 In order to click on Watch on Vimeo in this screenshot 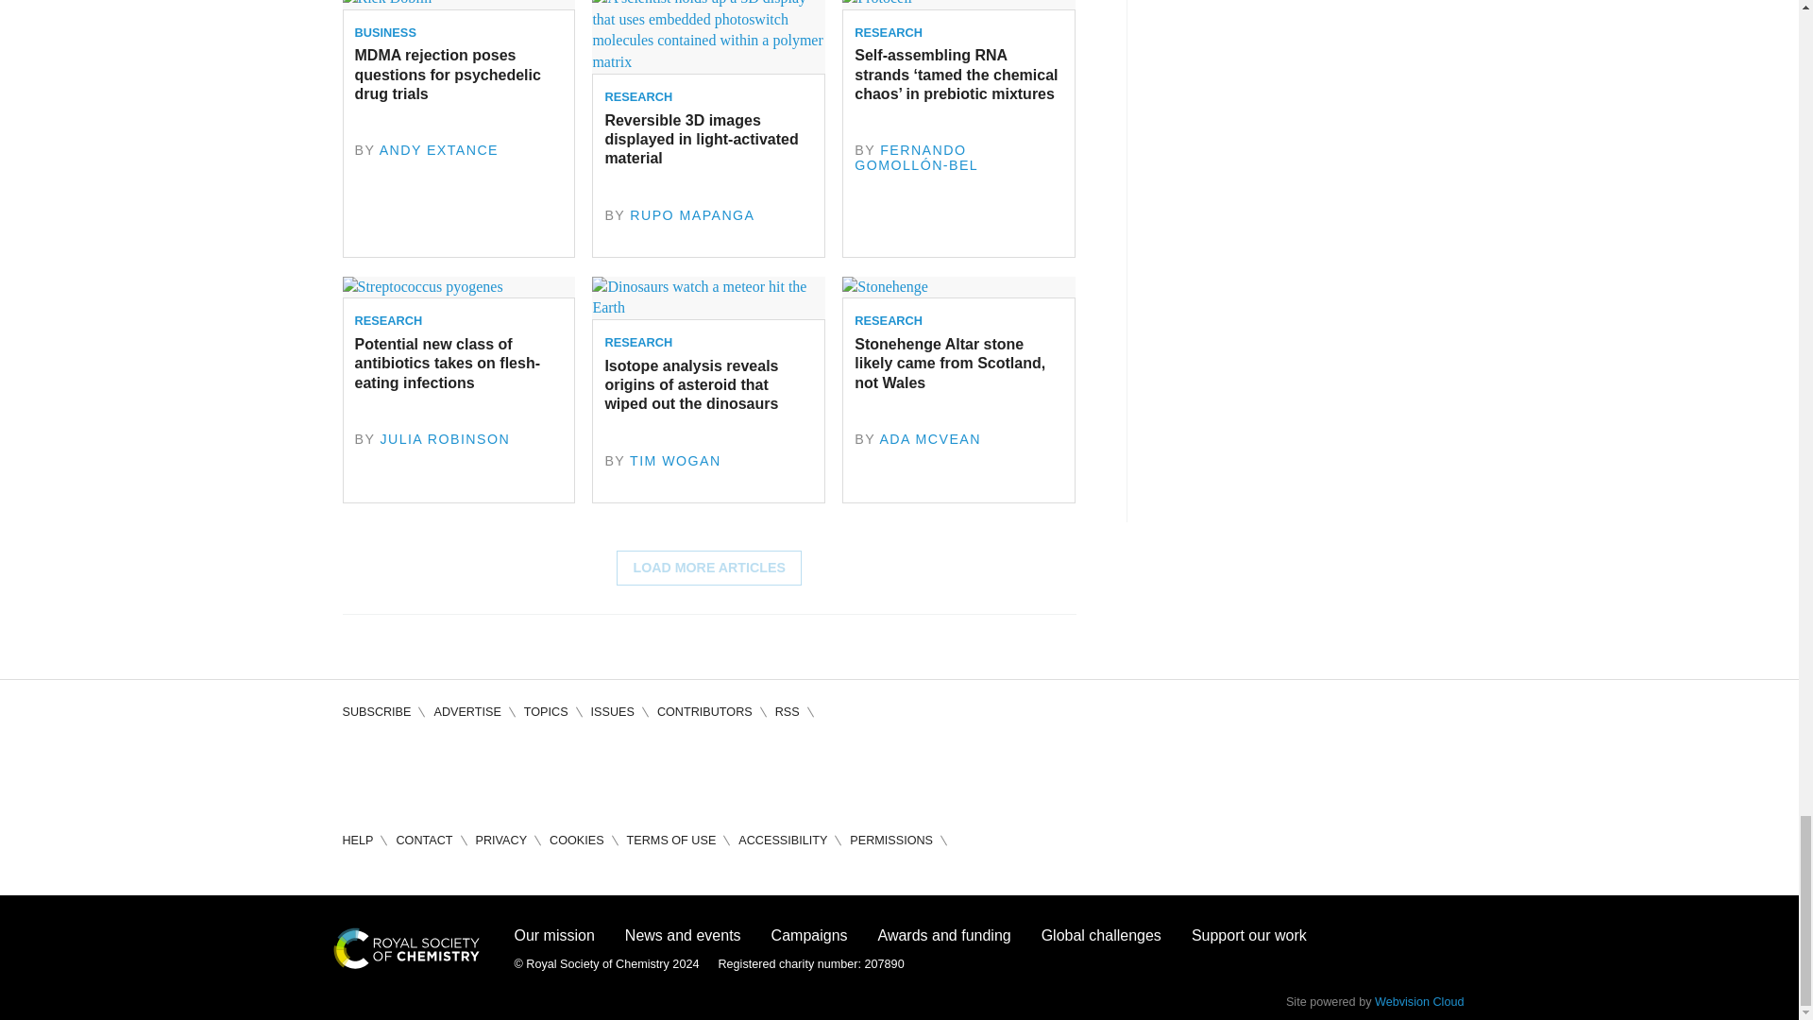, I will do `click(519, 771)`.